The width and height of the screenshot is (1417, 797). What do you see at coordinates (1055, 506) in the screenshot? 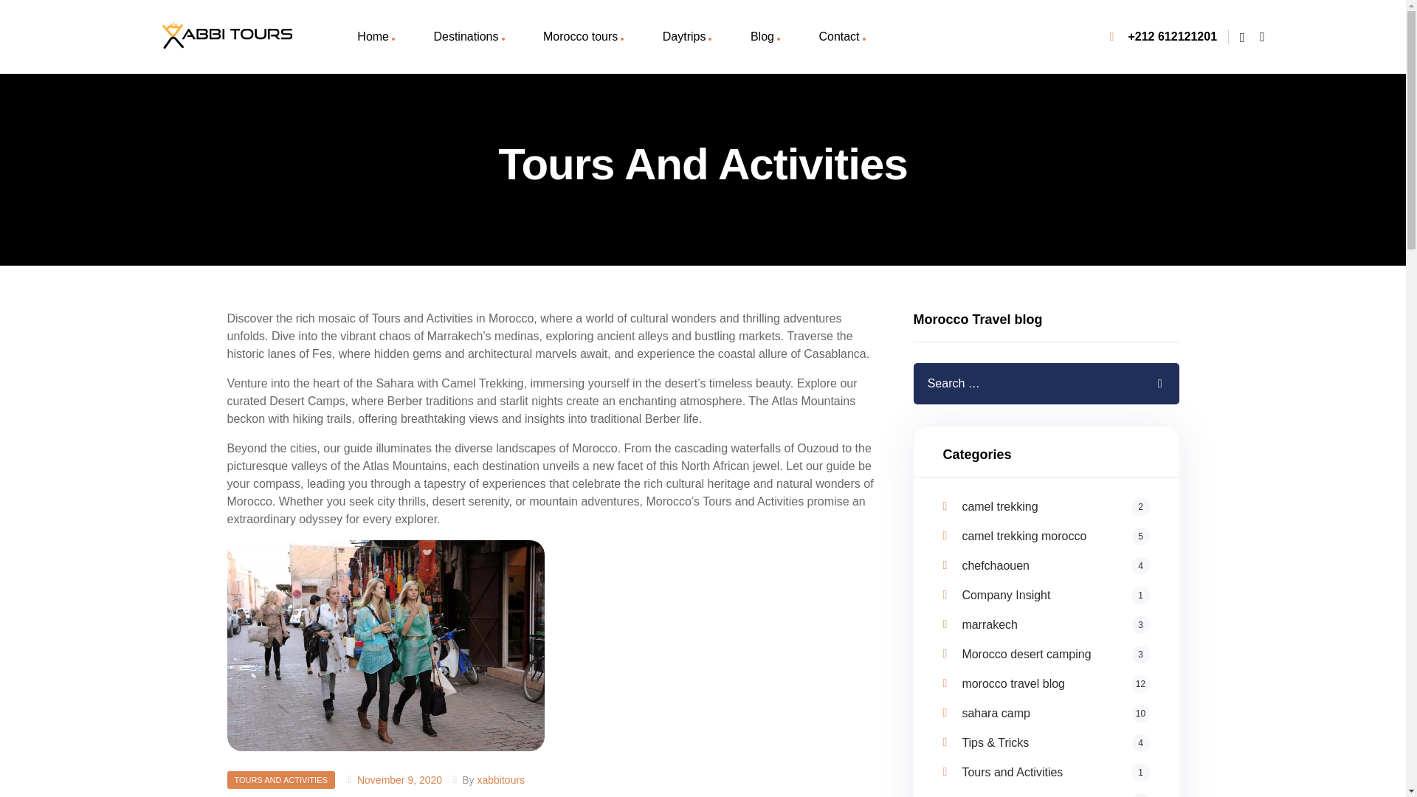
I see `TOURS AND ACTIVITIES` at bounding box center [1055, 506].